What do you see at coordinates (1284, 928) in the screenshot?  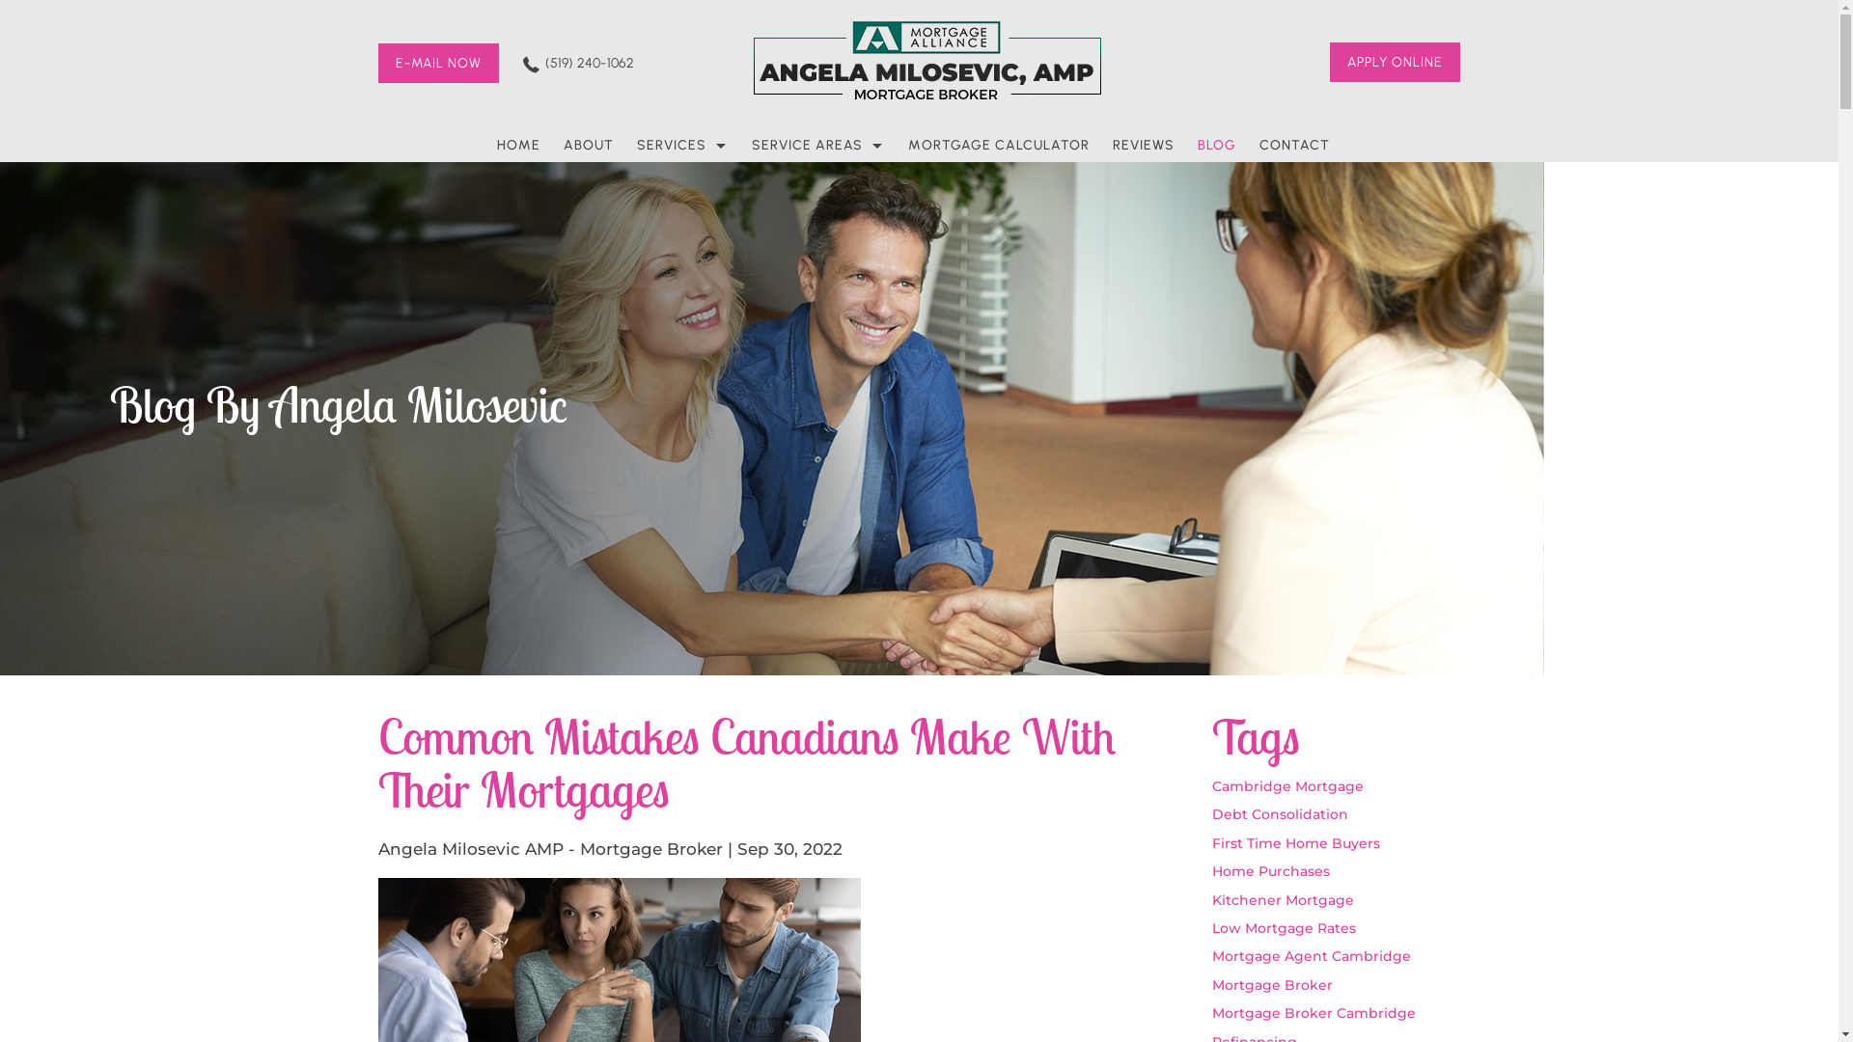 I see `Low Mortgage Rates` at bounding box center [1284, 928].